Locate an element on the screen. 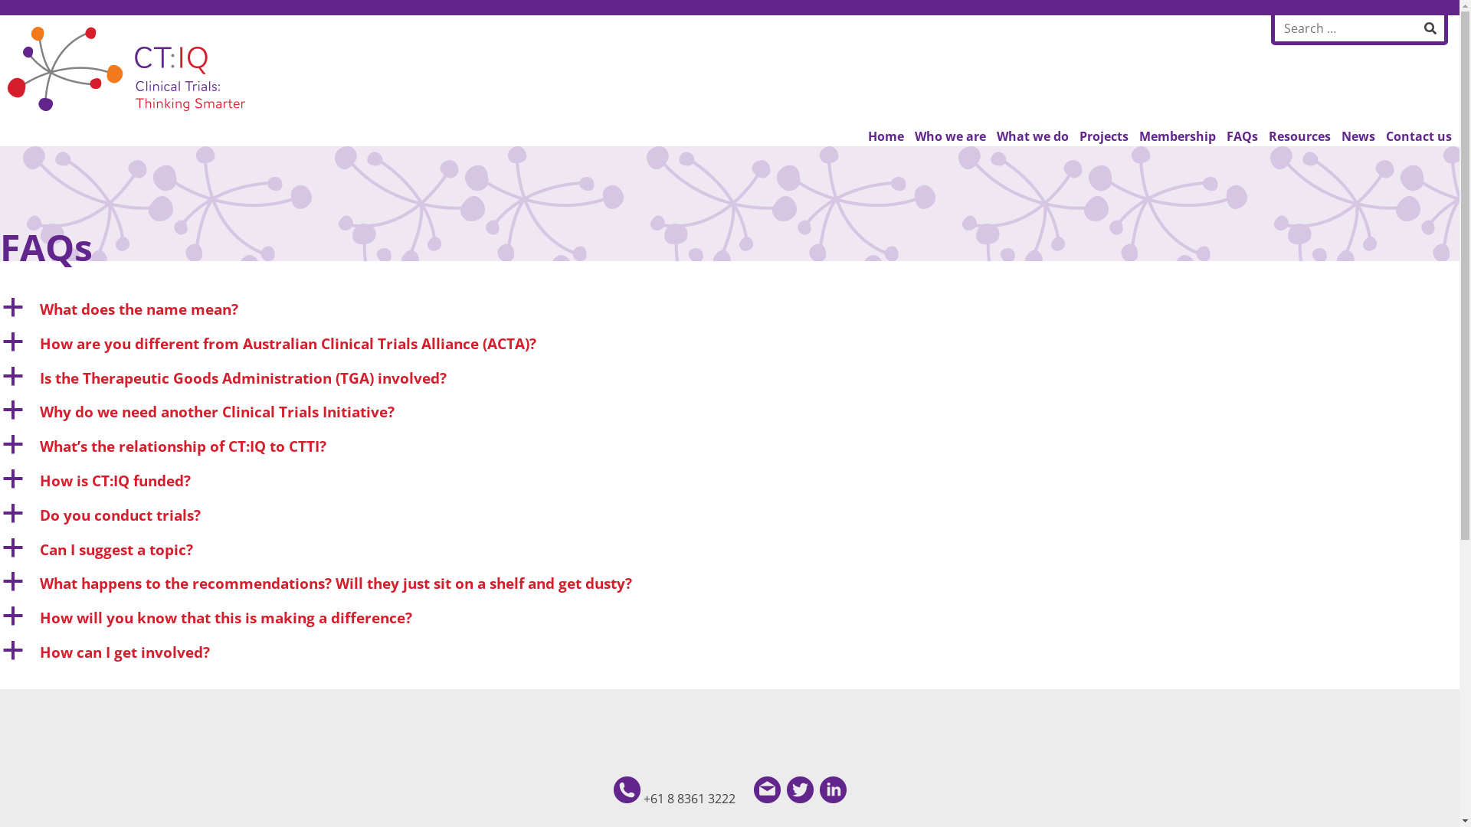 This screenshot has height=827, width=1471. News is located at coordinates (1358, 136).